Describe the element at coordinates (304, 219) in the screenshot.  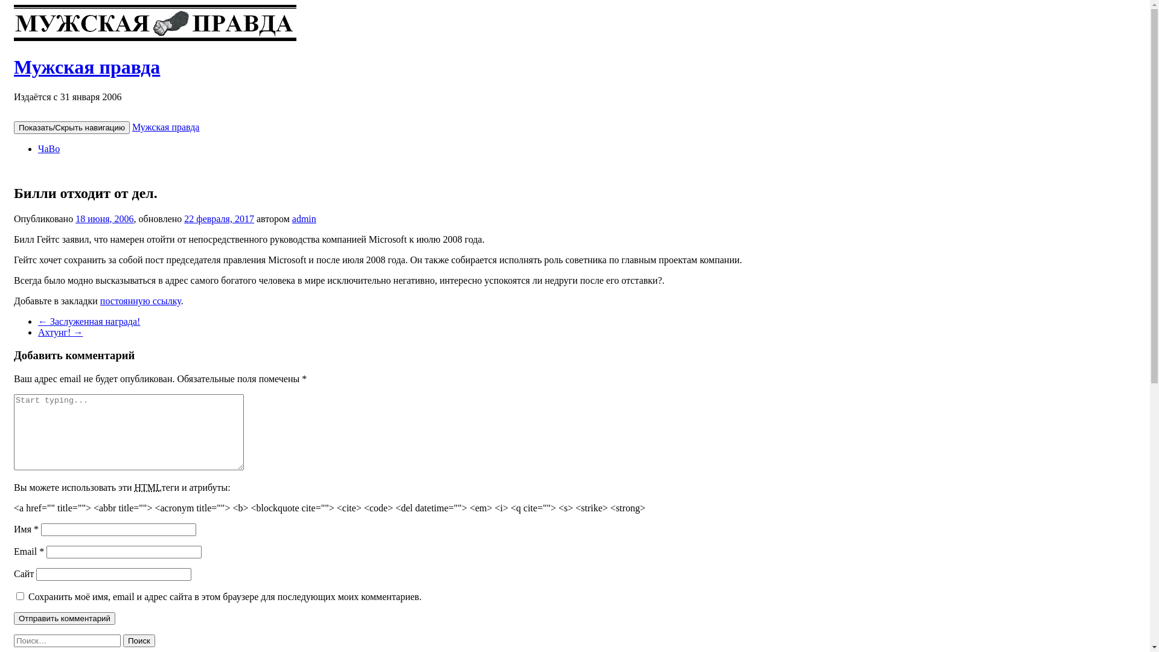
I see `admin` at that location.